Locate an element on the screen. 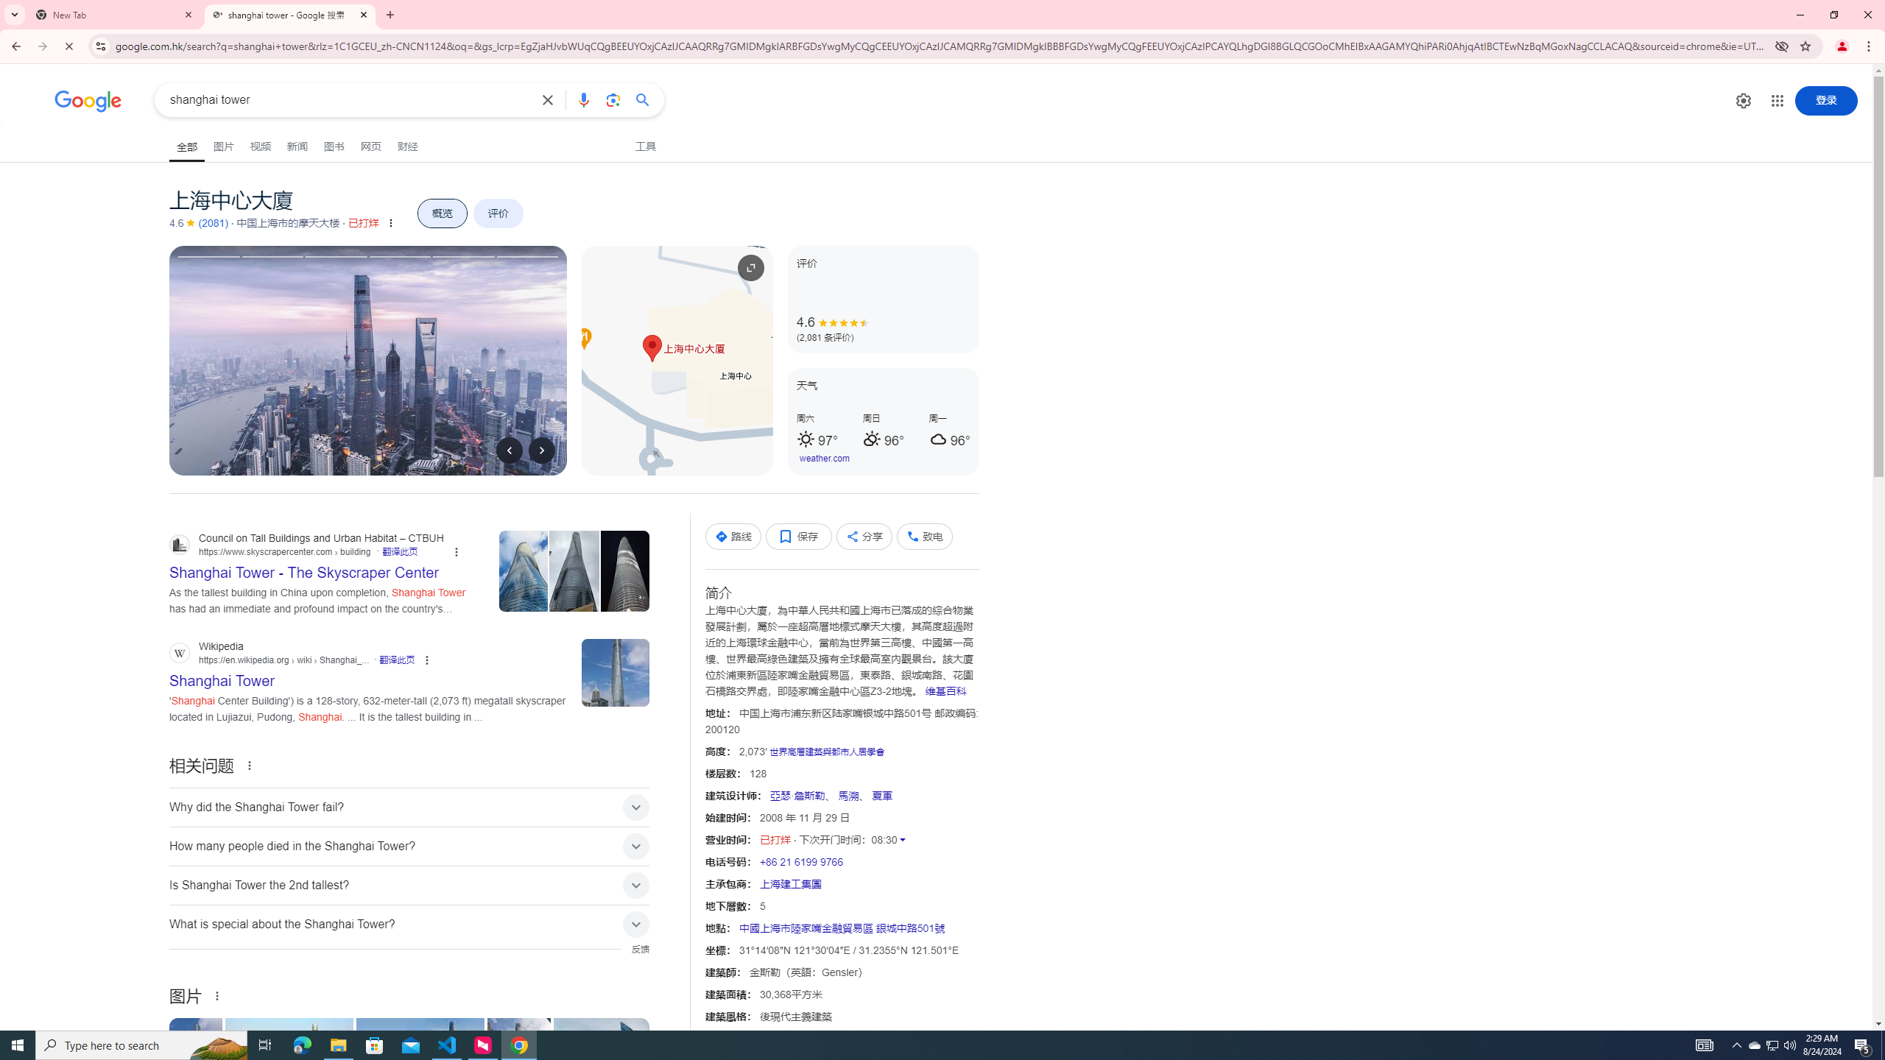  New Tab is located at coordinates (115, 15).